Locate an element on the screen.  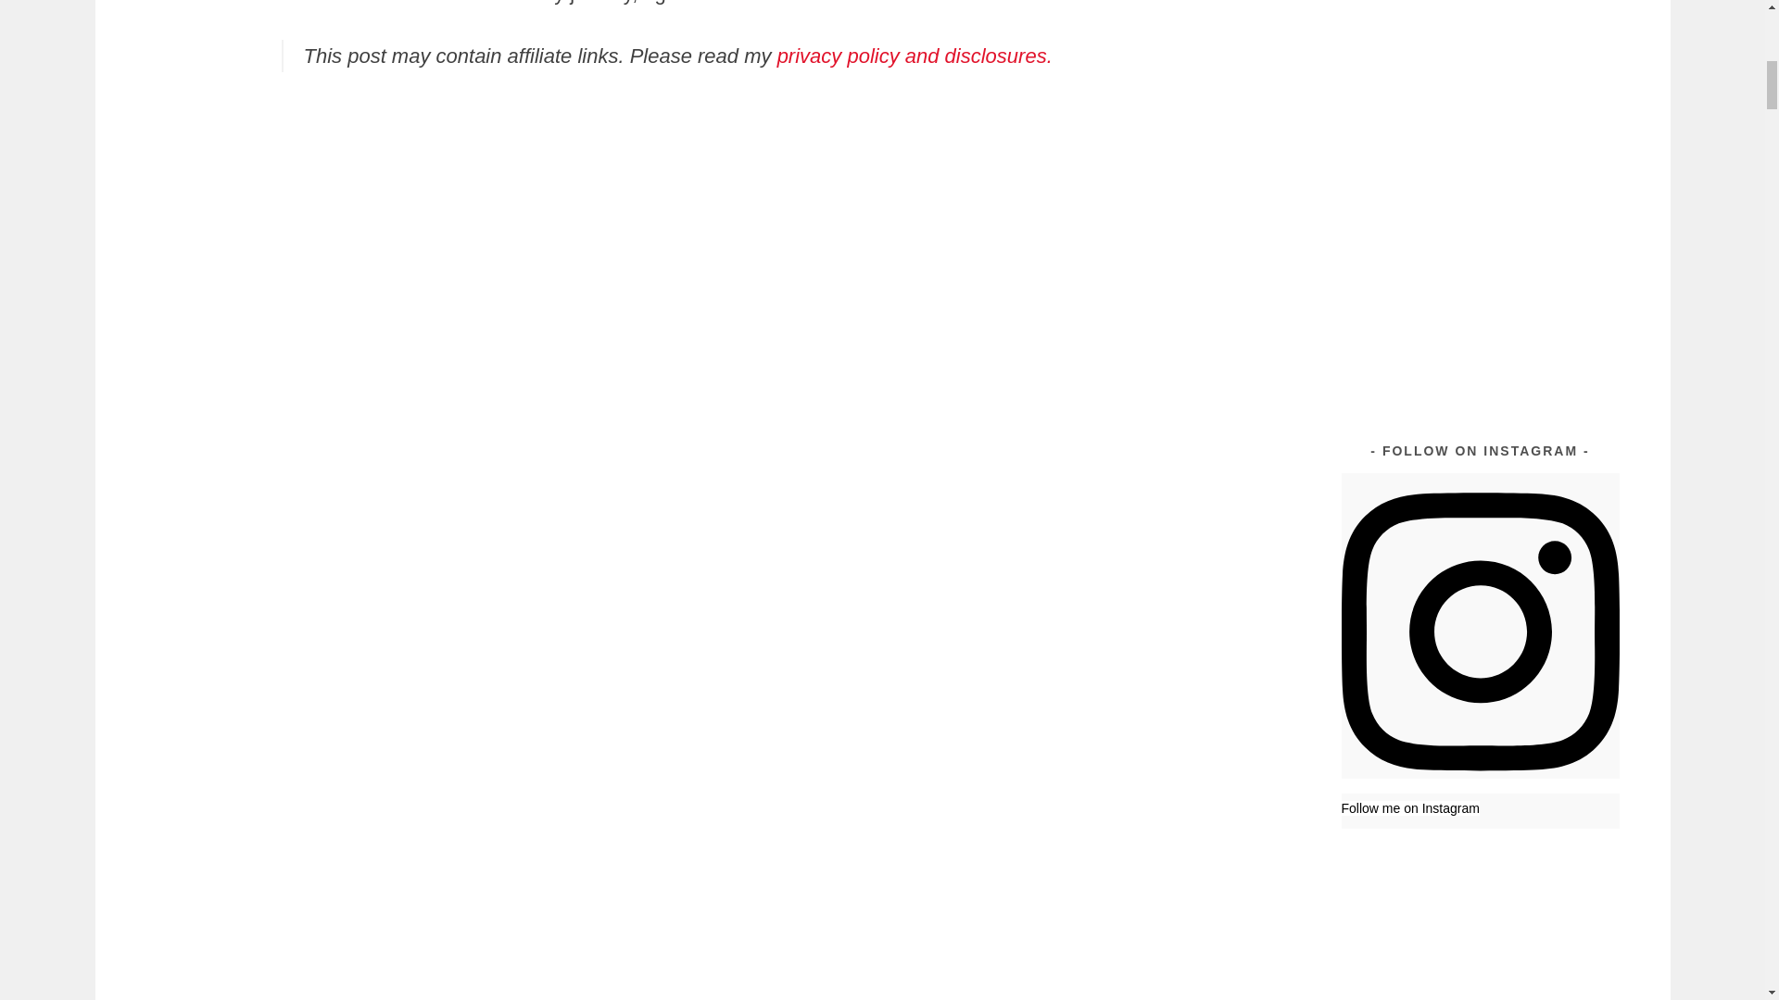
privacy policy and disclosures. is located at coordinates (915, 56).